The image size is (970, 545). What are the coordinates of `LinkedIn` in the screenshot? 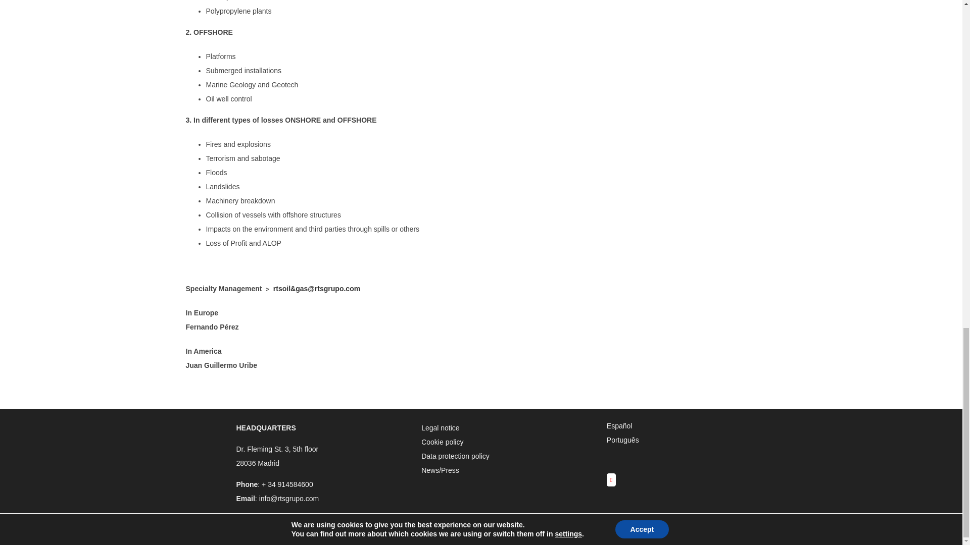 It's located at (611, 480).